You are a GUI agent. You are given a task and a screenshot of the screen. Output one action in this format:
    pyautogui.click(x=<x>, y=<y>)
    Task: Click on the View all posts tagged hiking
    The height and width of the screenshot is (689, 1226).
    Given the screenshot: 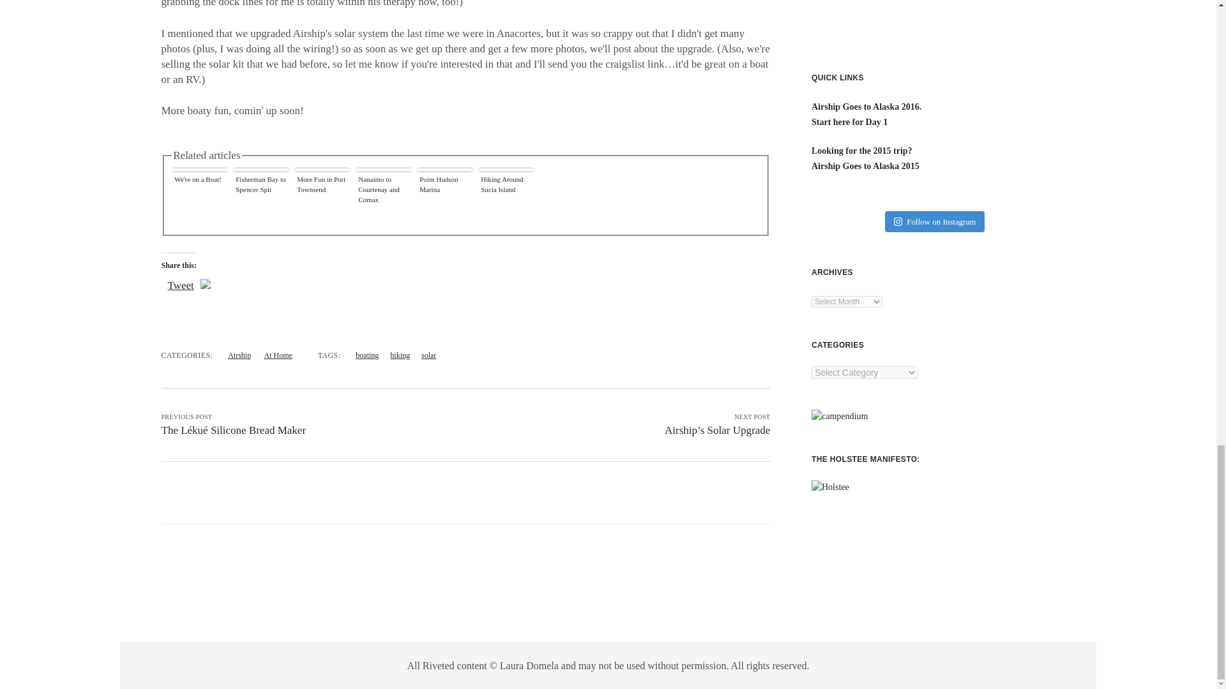 What is the action you would take?
    pyautogui.click(x=400, y=355)
    